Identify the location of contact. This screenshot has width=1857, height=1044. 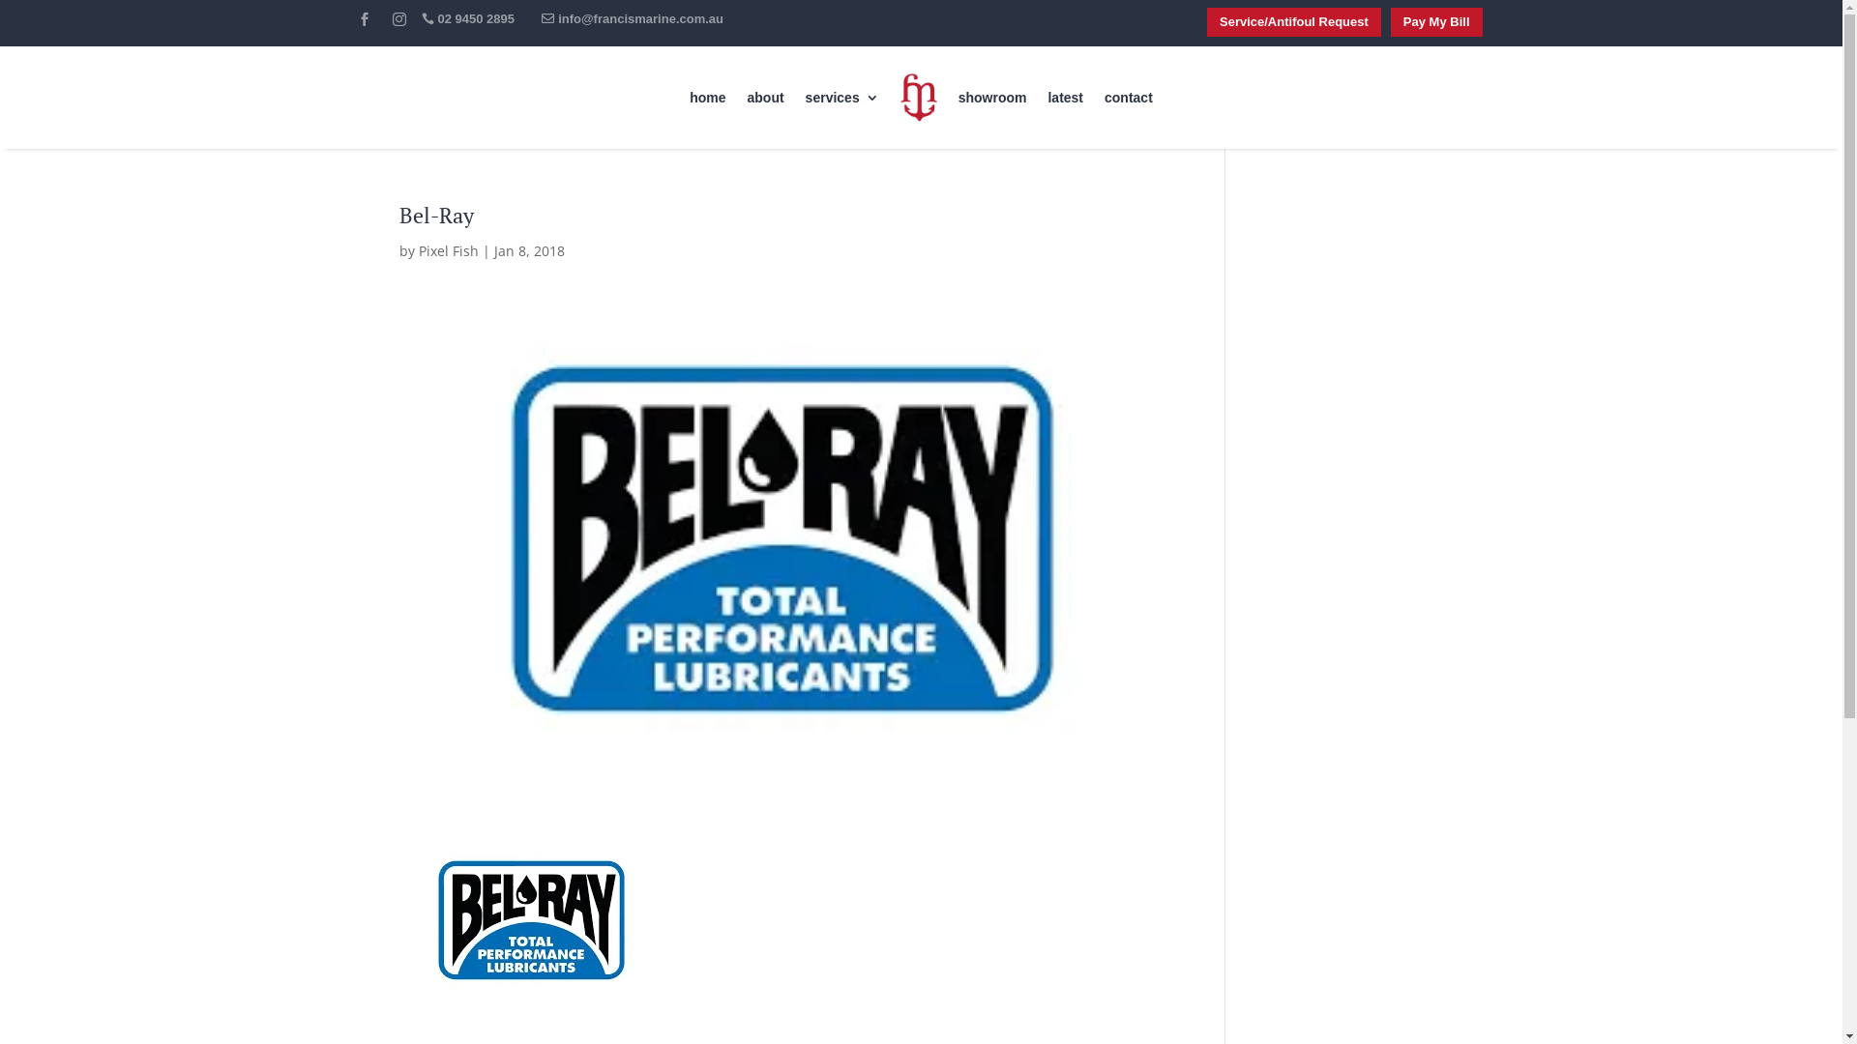
(1129, 98).